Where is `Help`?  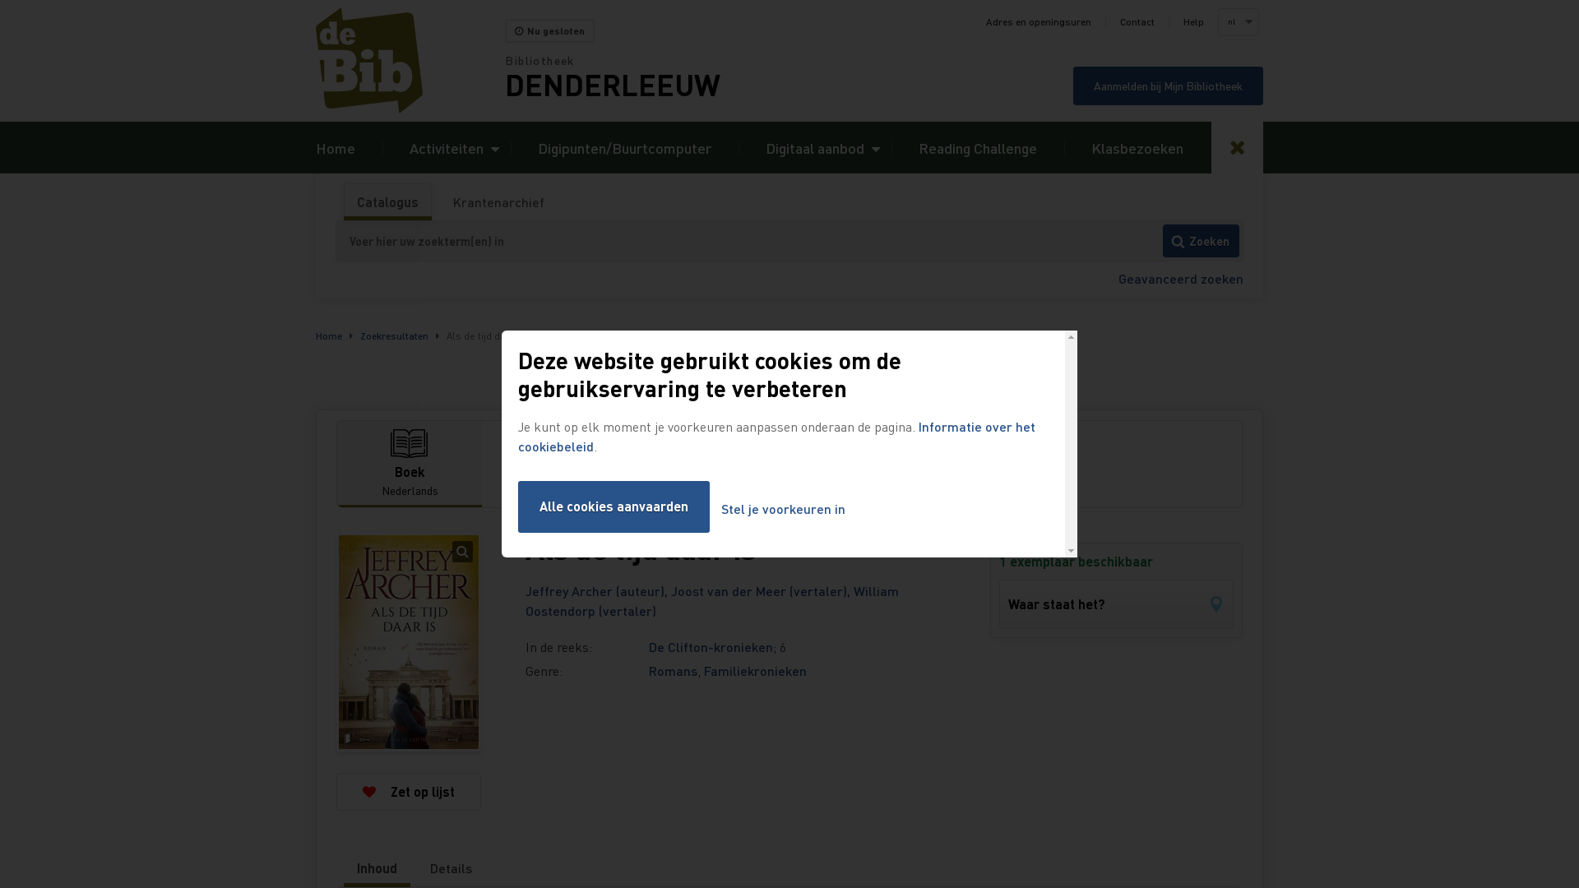 Help is located at coordinates (1194, 22).